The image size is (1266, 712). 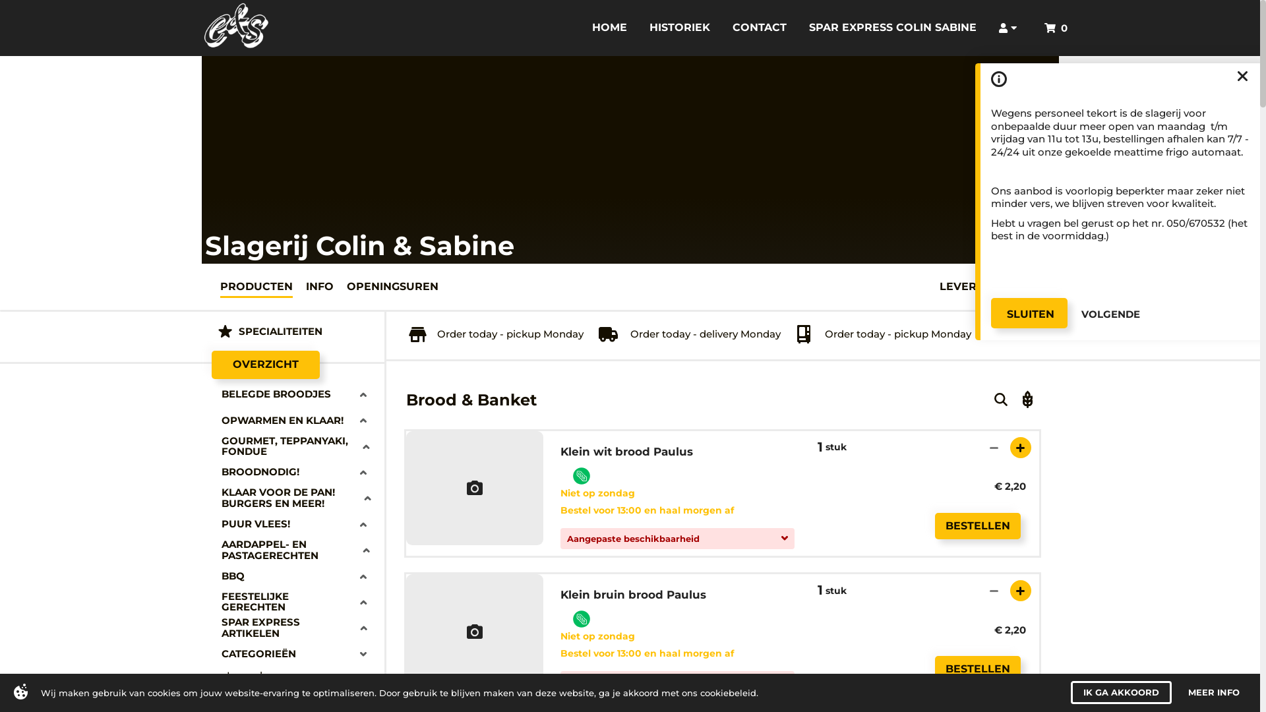 What do you see at coordinates (760, 28) in the screenshot?
I see `CONTACT` at bounding box center [760, 28].